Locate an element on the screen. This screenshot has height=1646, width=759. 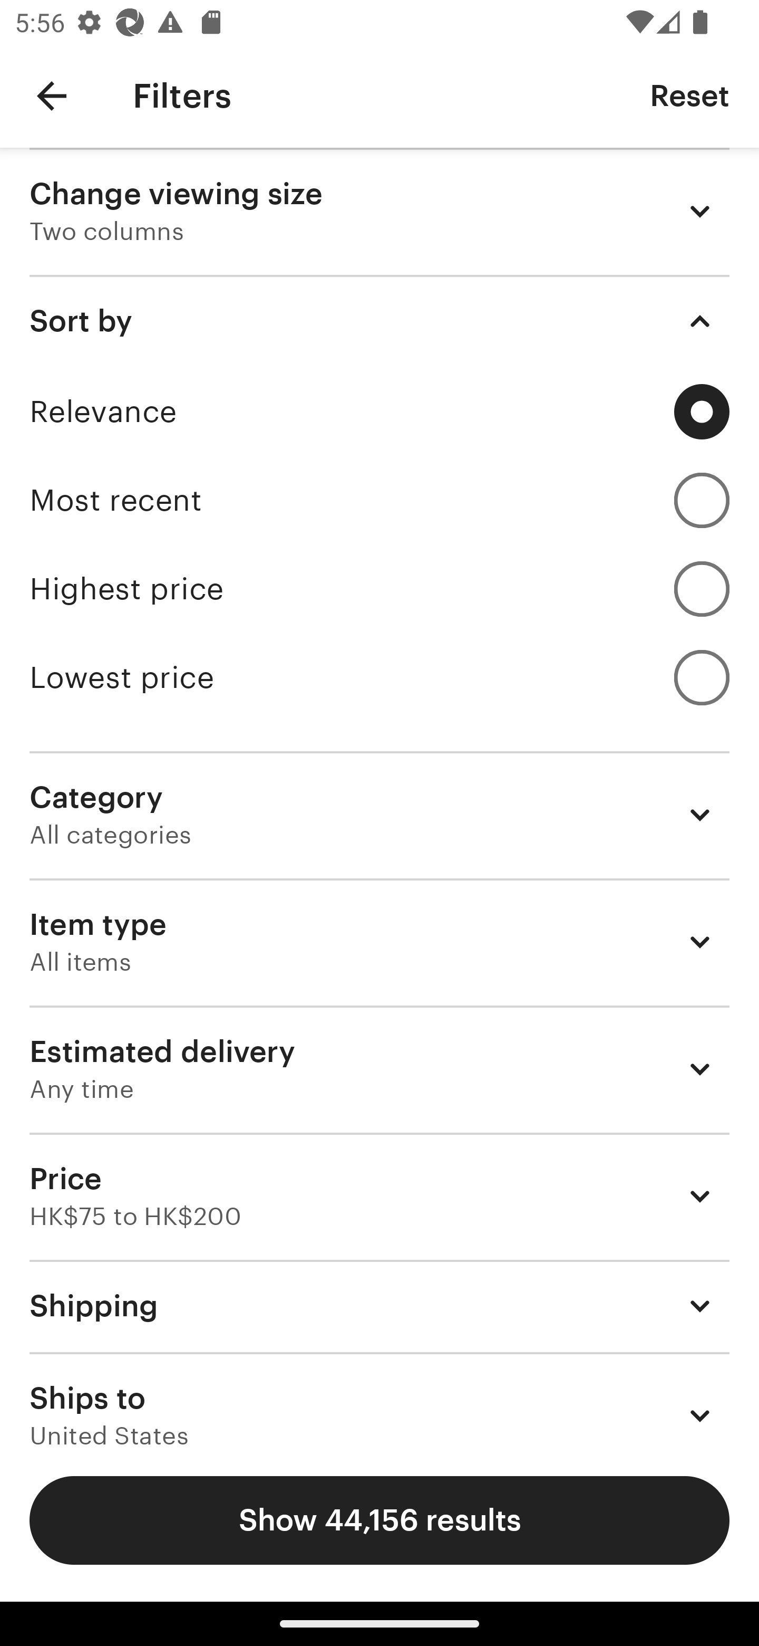
Lowest price is located at coordinates (379, 677).